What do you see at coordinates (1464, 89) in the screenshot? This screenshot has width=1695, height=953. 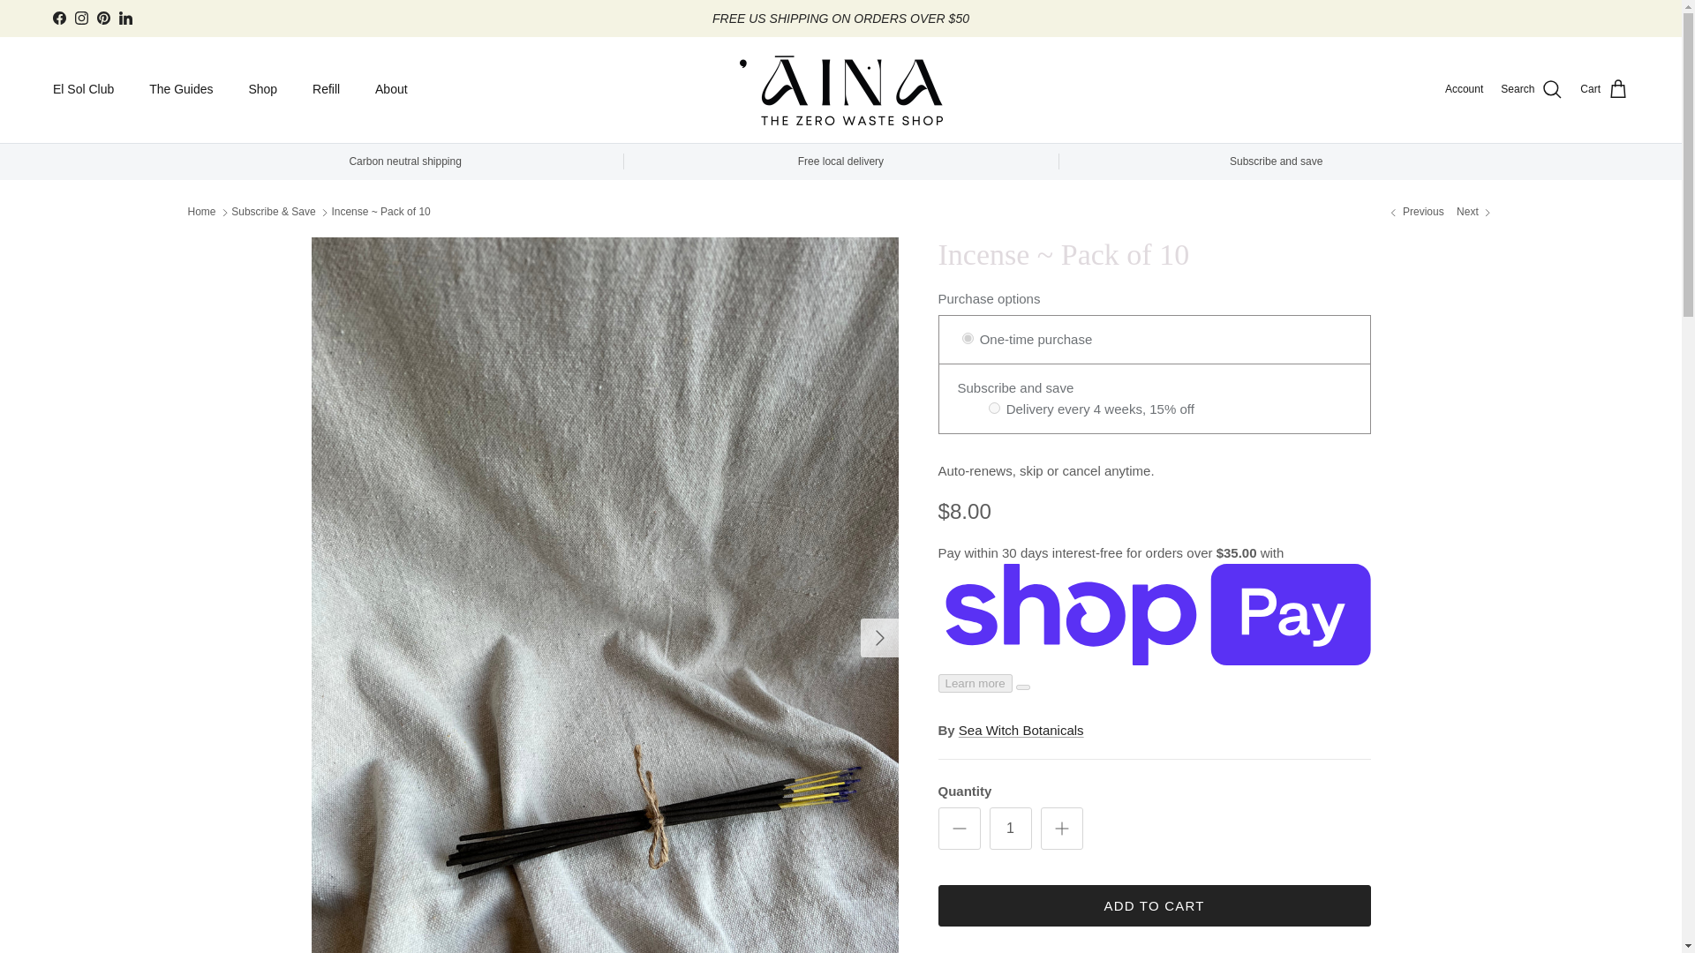 I see `Account` at bounding box center [1464, 89].